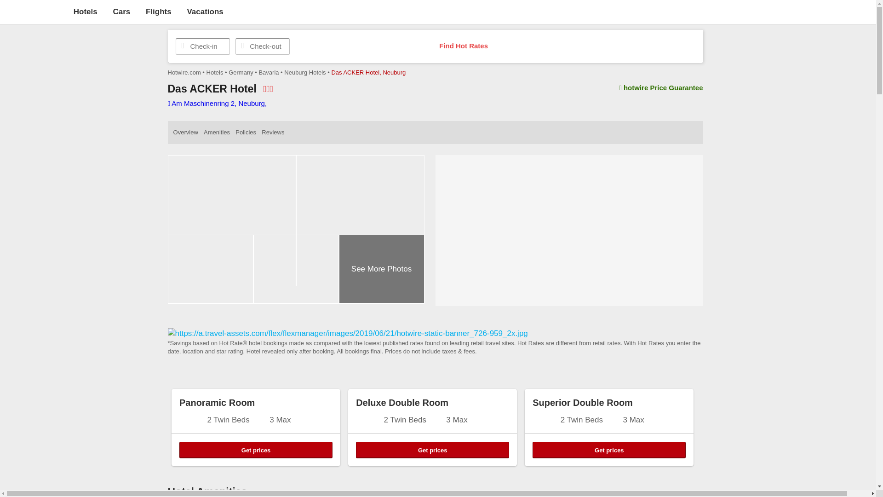 The image size is (883, 497). What do you see at coordinates (85, 12) in the screenshot?
I see `Hotels` at bounding box center [85, 12].